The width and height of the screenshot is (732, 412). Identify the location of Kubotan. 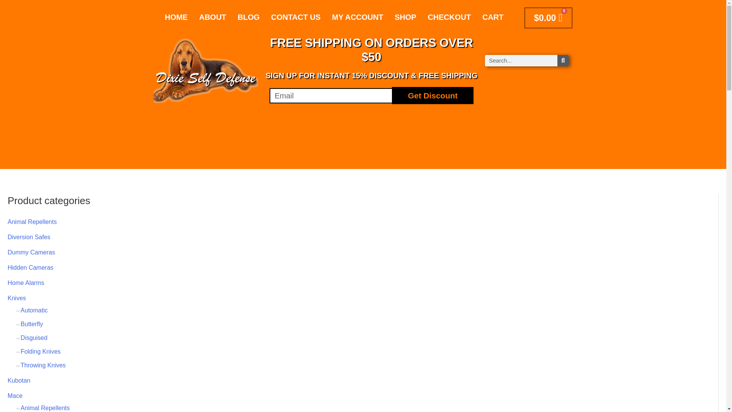
(19, 380).